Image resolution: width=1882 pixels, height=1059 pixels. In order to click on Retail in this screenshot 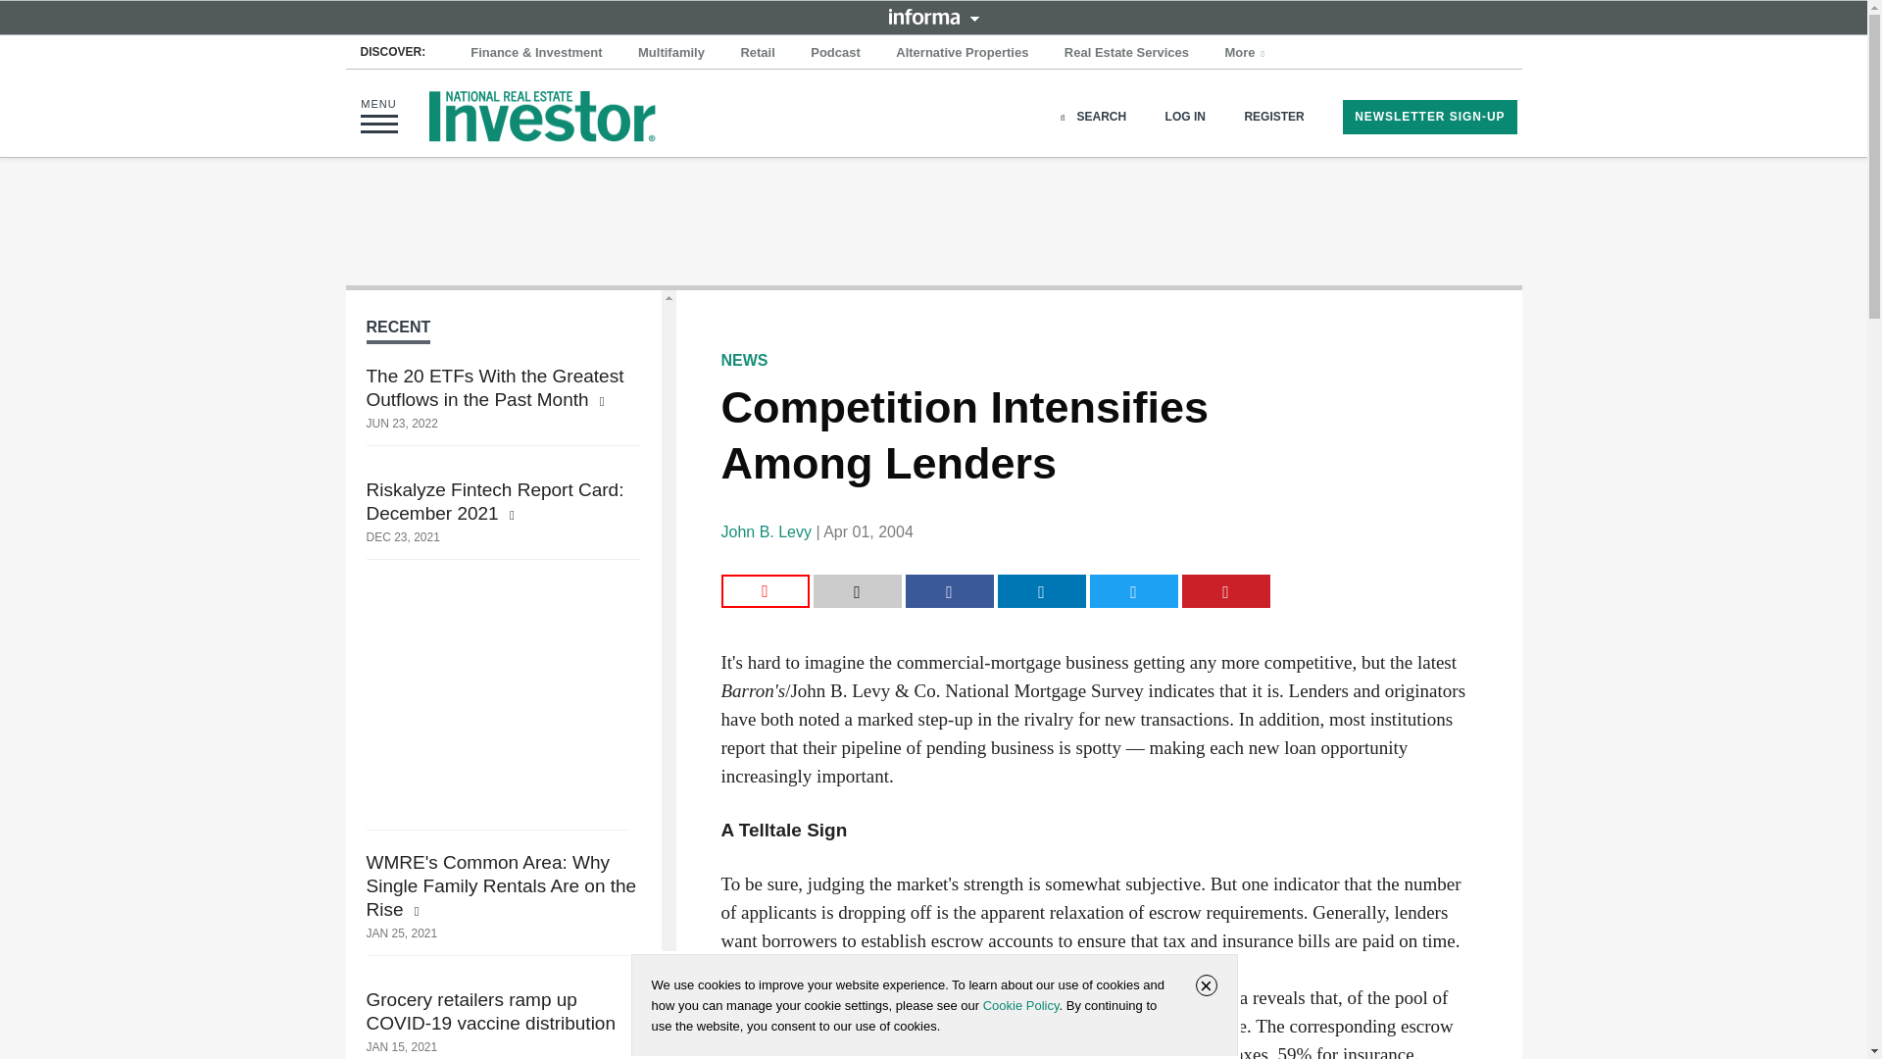, I will do `click(757, 53)`.